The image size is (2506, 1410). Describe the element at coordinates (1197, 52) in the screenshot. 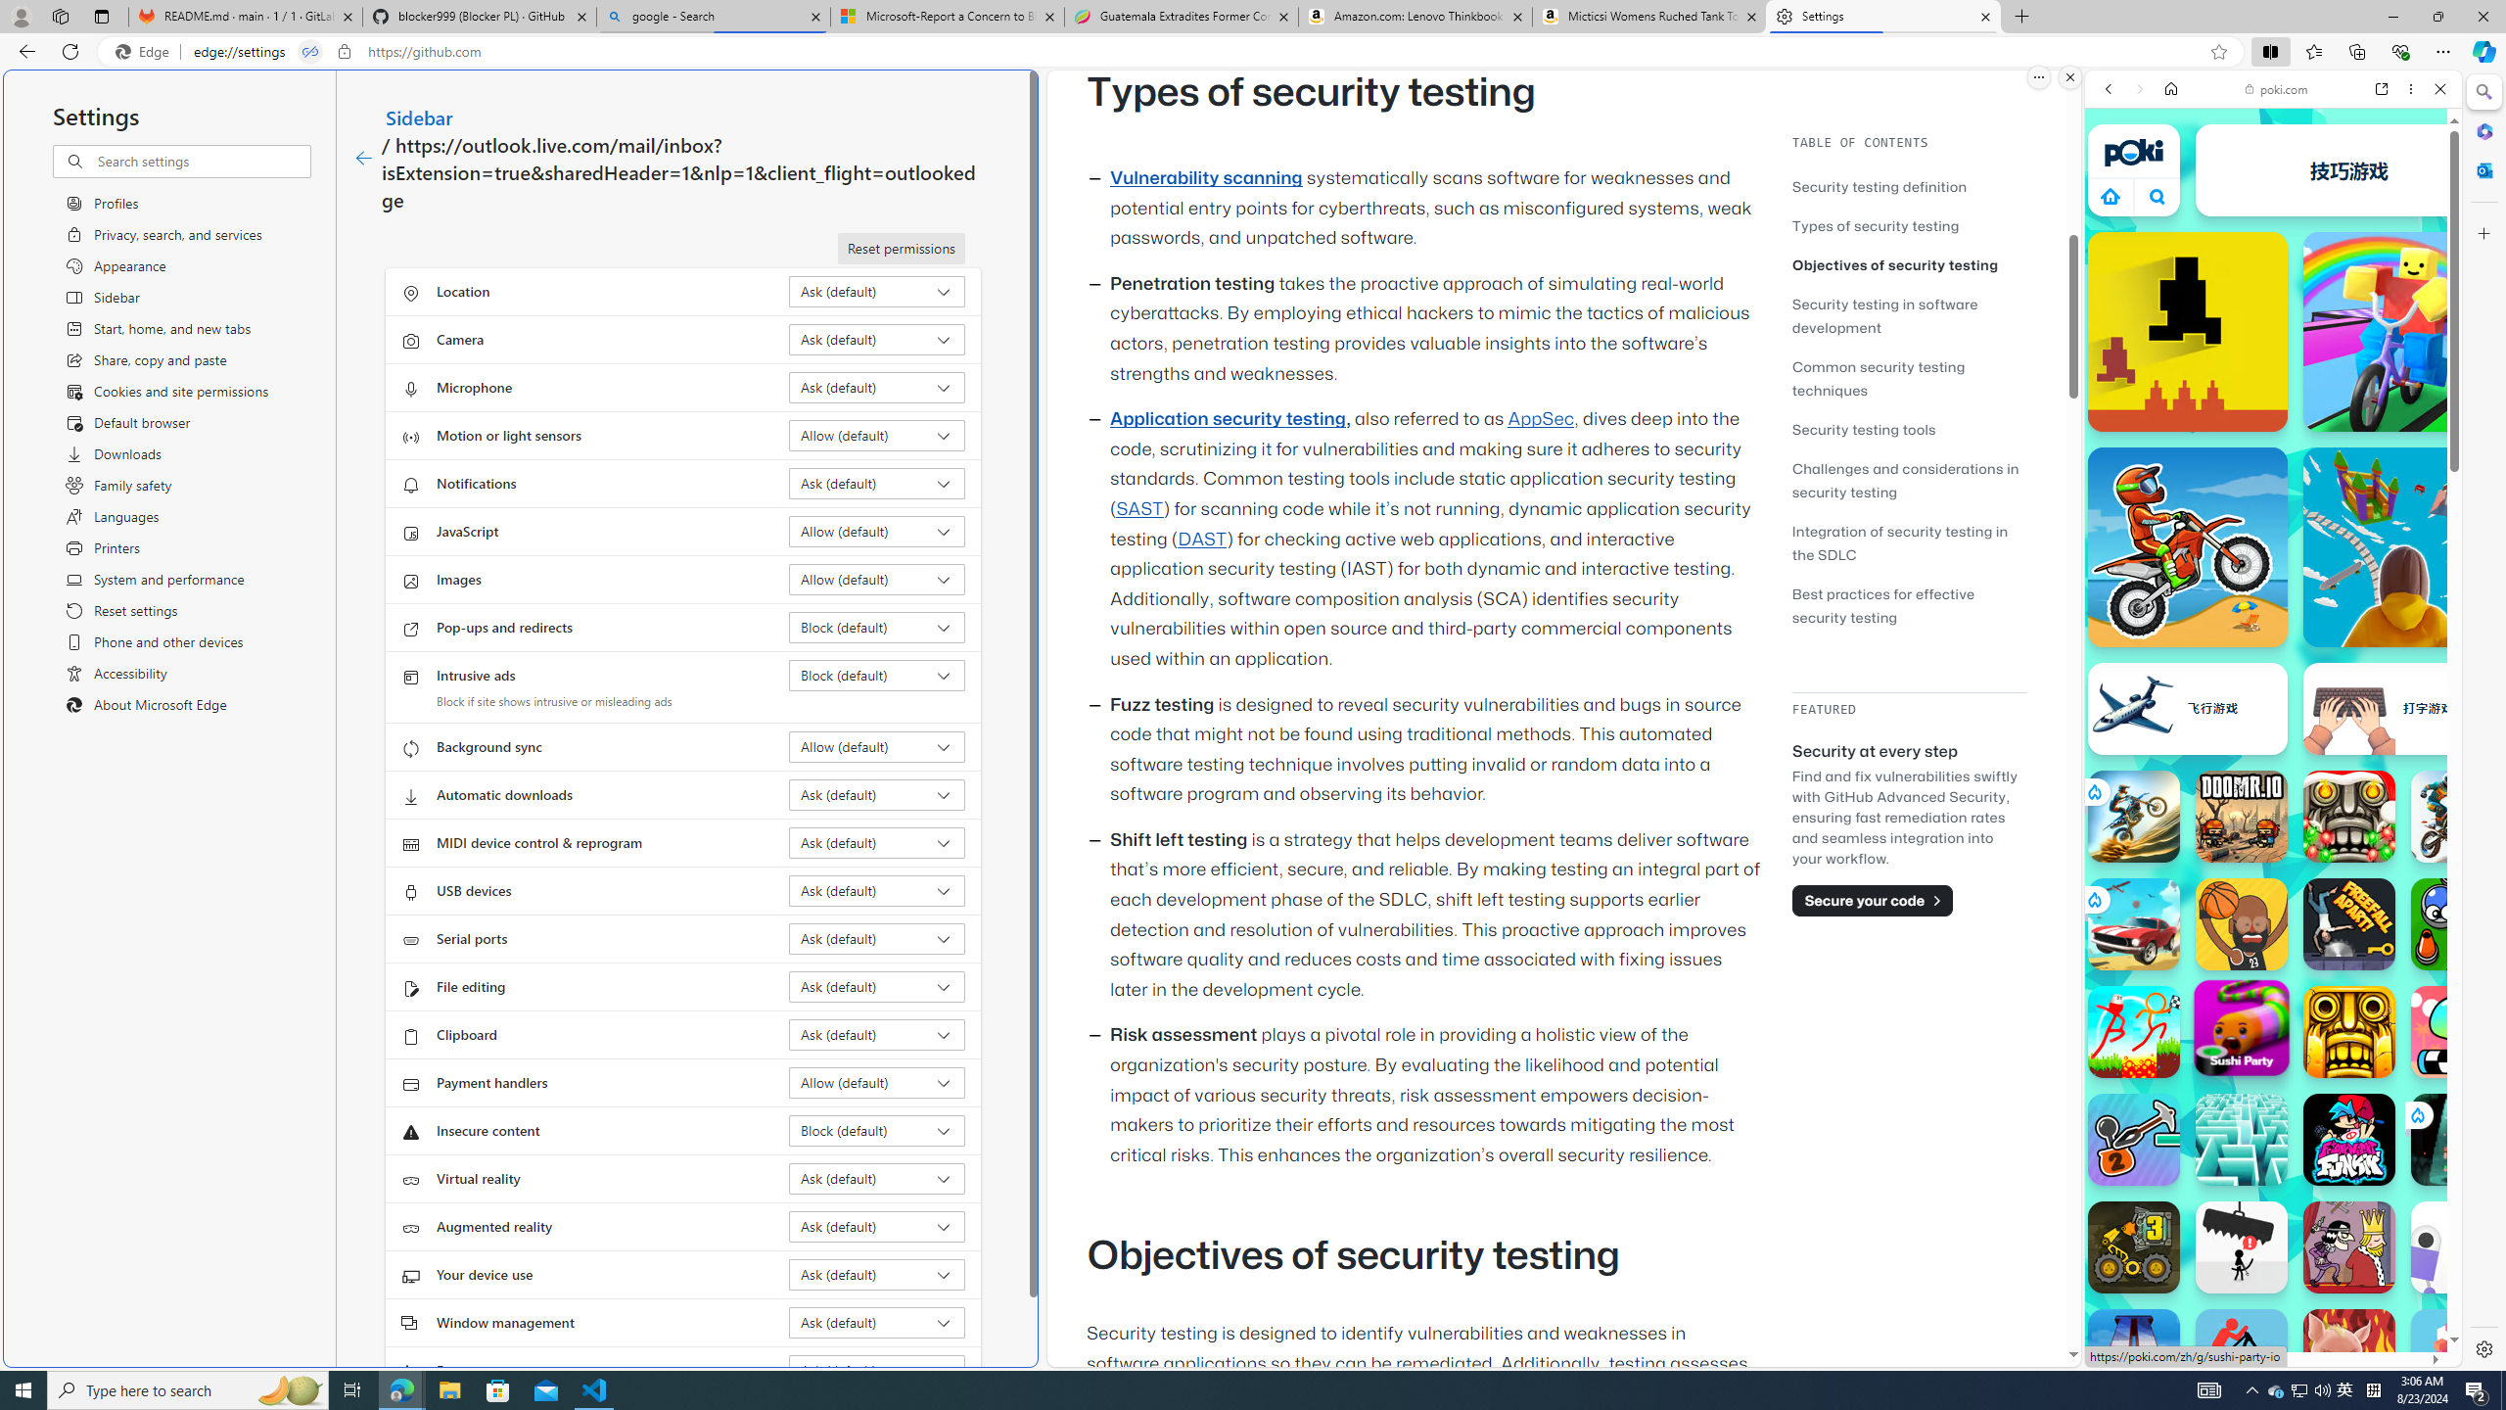

I see `Address and search bar` at that location.